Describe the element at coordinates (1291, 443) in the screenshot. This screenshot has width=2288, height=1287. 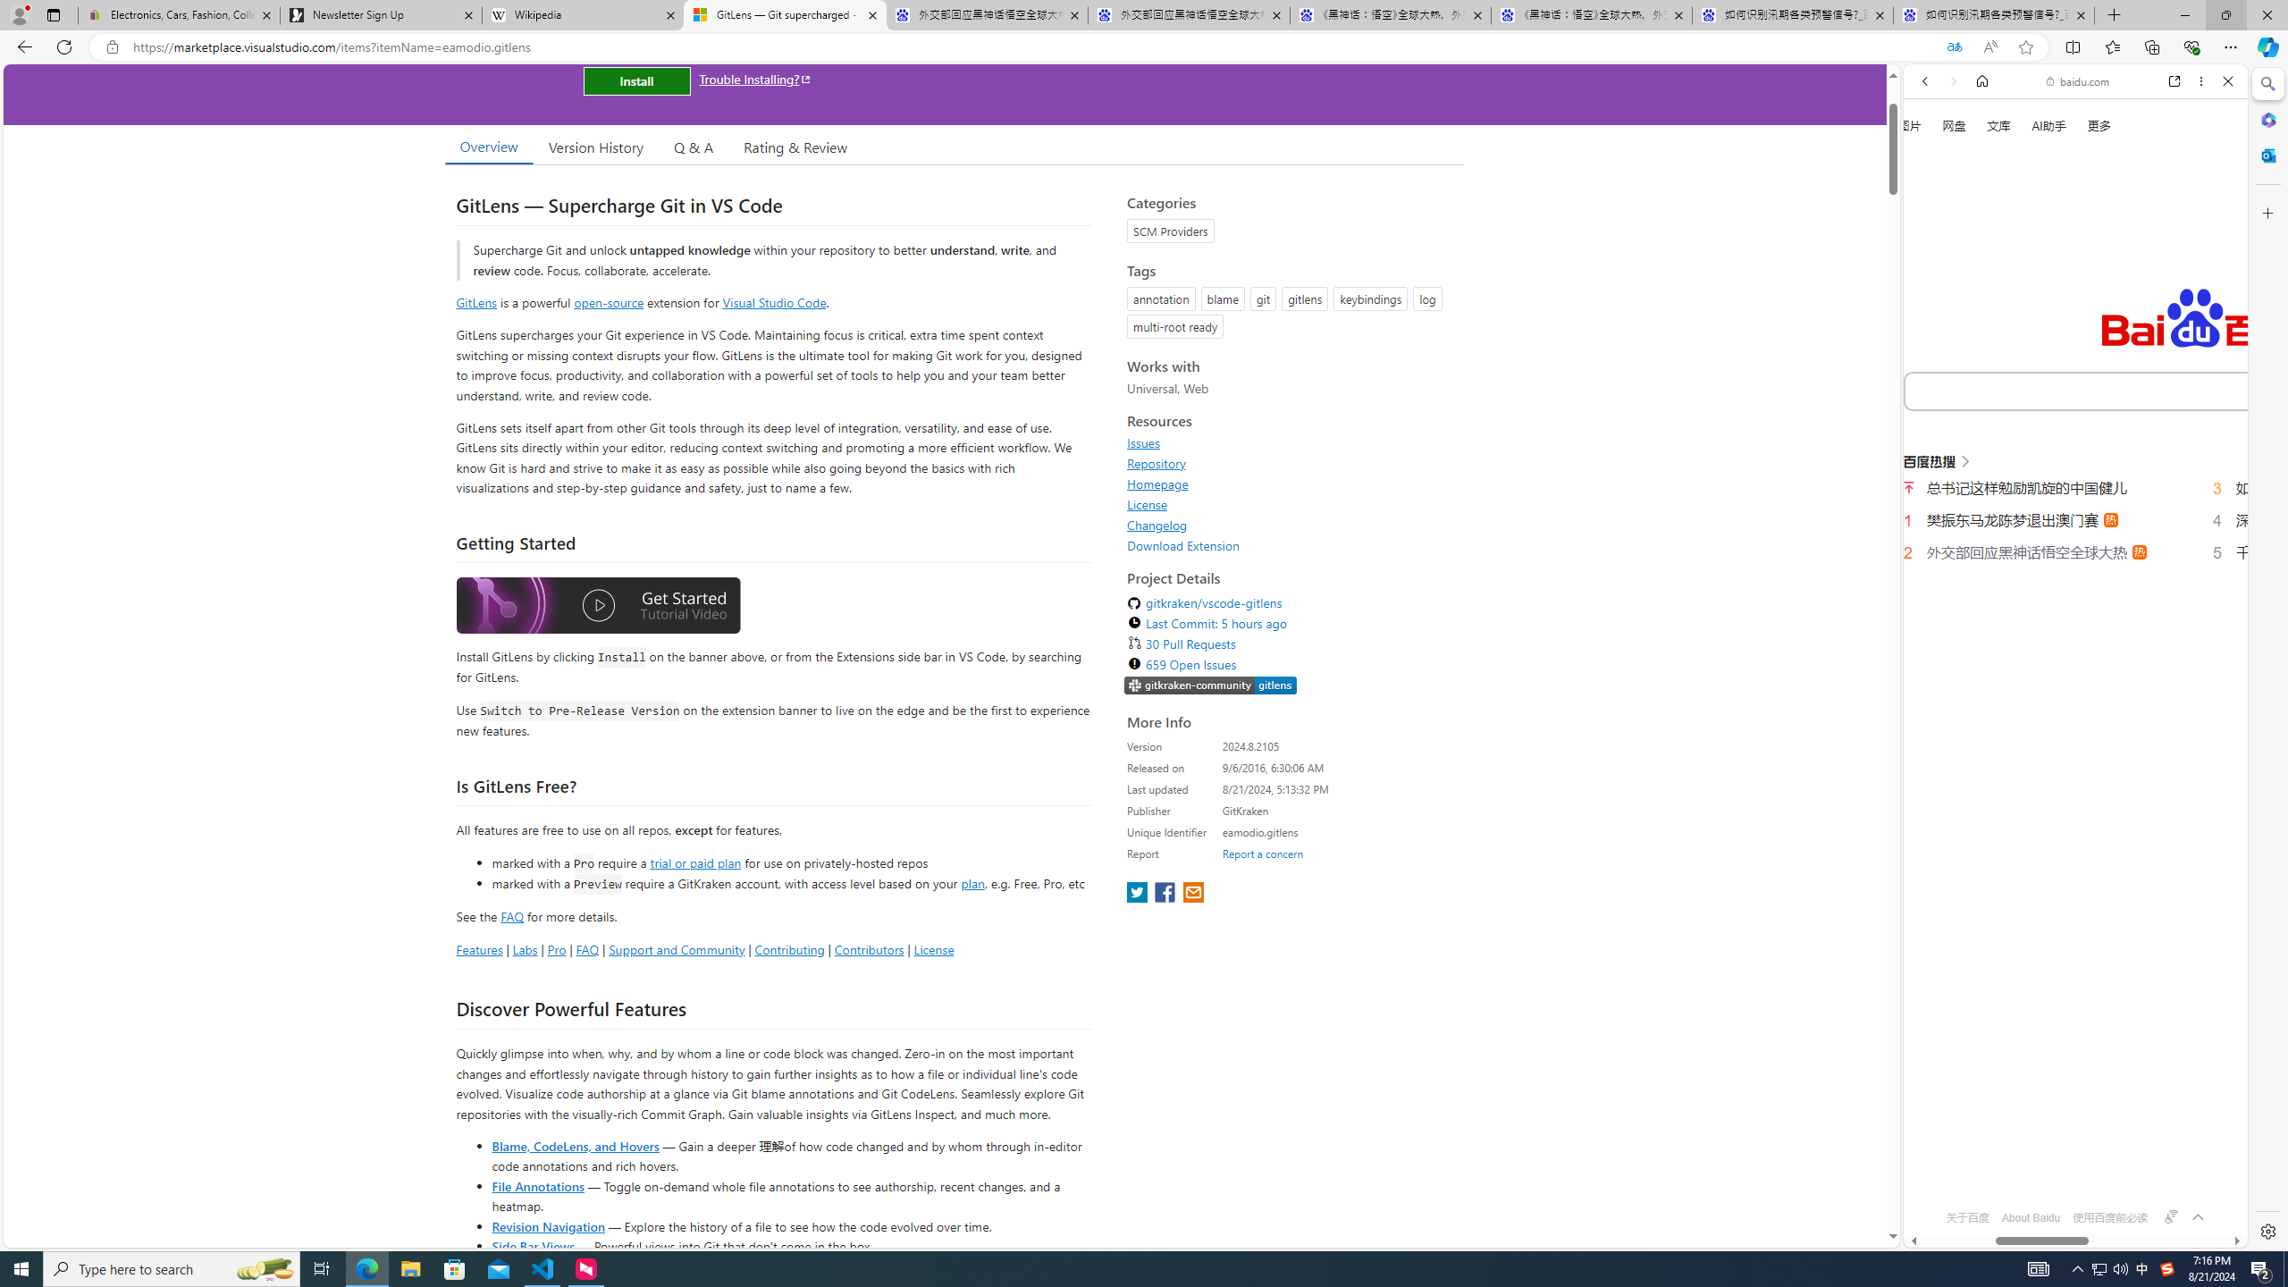
I see `Issues` at that location.